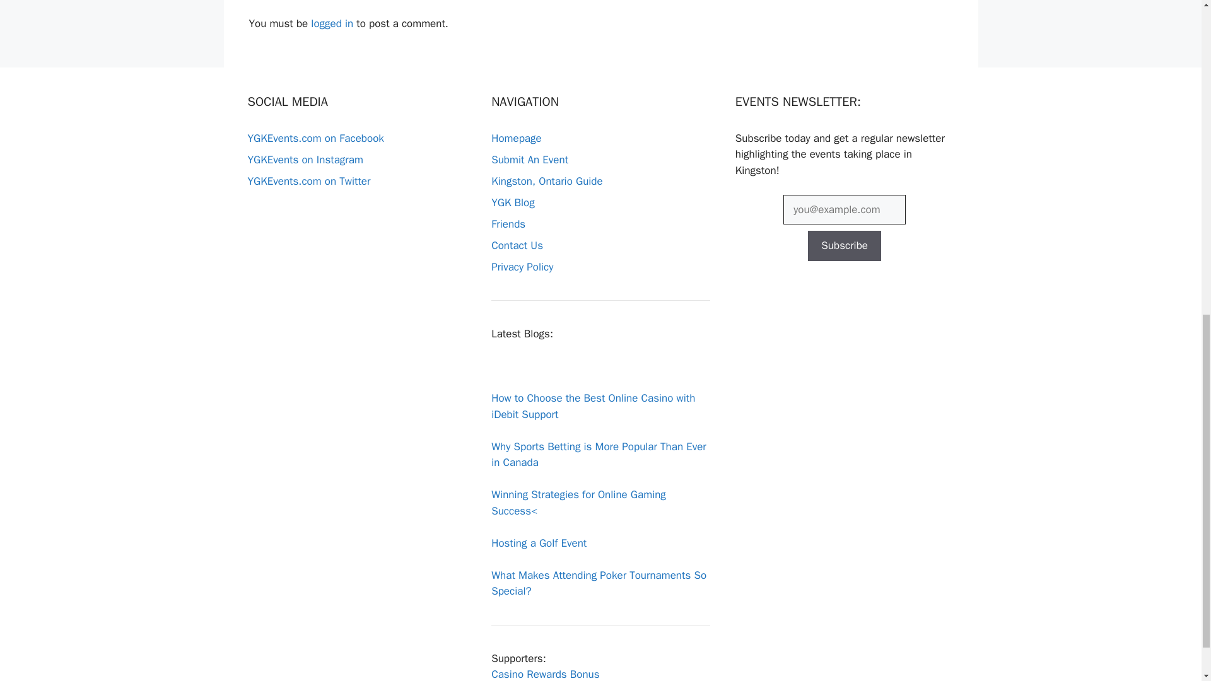 The width and height of the screenshot is (1211, 681). Describe the element at coordinates (844, 246) in the screenshot. I see `Subscribe` at that location.